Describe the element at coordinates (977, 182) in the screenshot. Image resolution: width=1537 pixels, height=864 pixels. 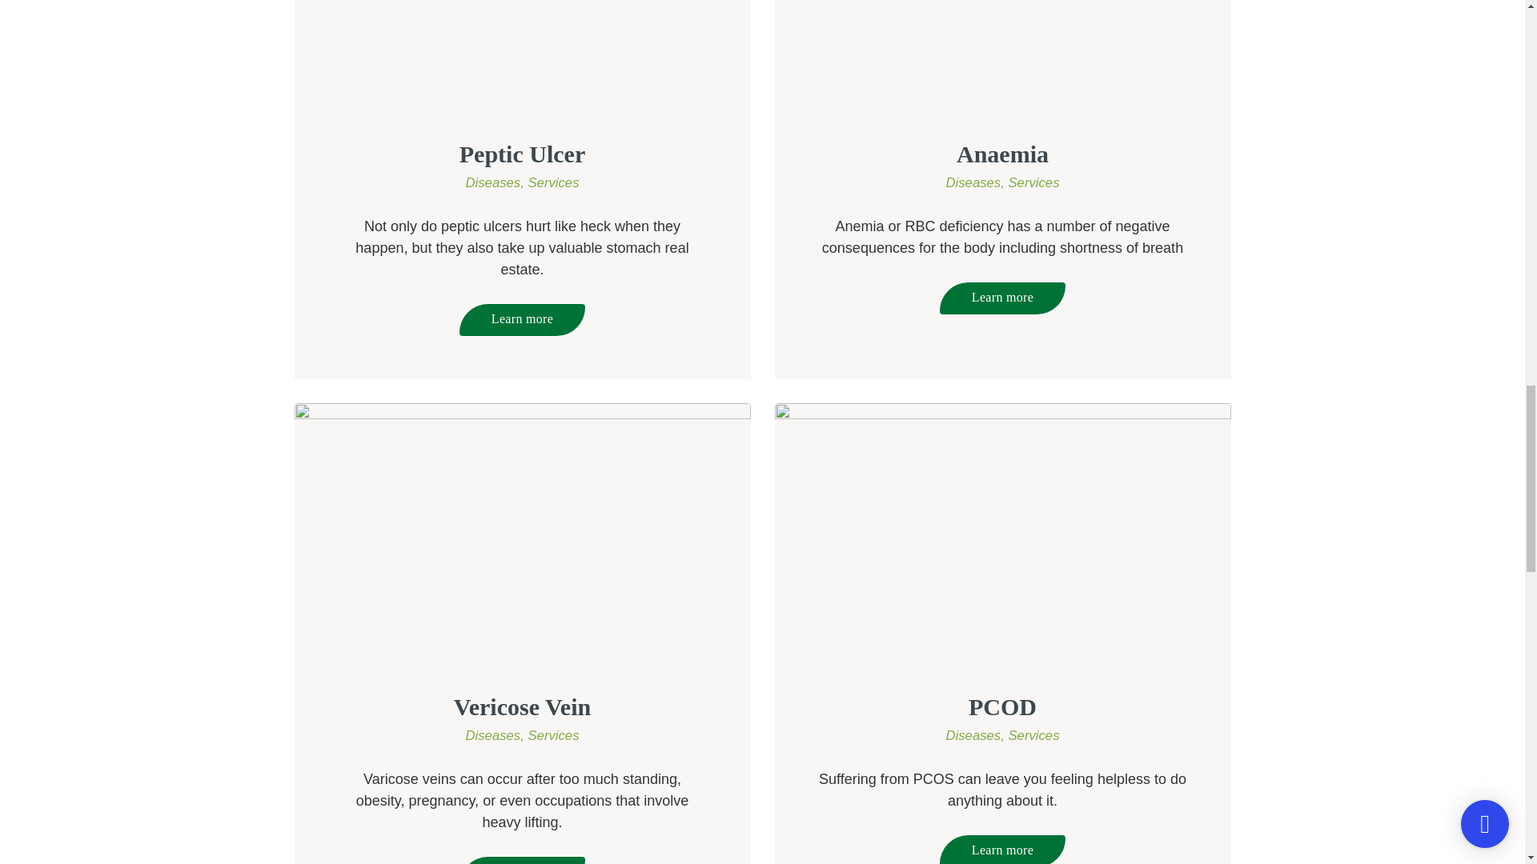
I see `View all posts in Diseases` at that location.